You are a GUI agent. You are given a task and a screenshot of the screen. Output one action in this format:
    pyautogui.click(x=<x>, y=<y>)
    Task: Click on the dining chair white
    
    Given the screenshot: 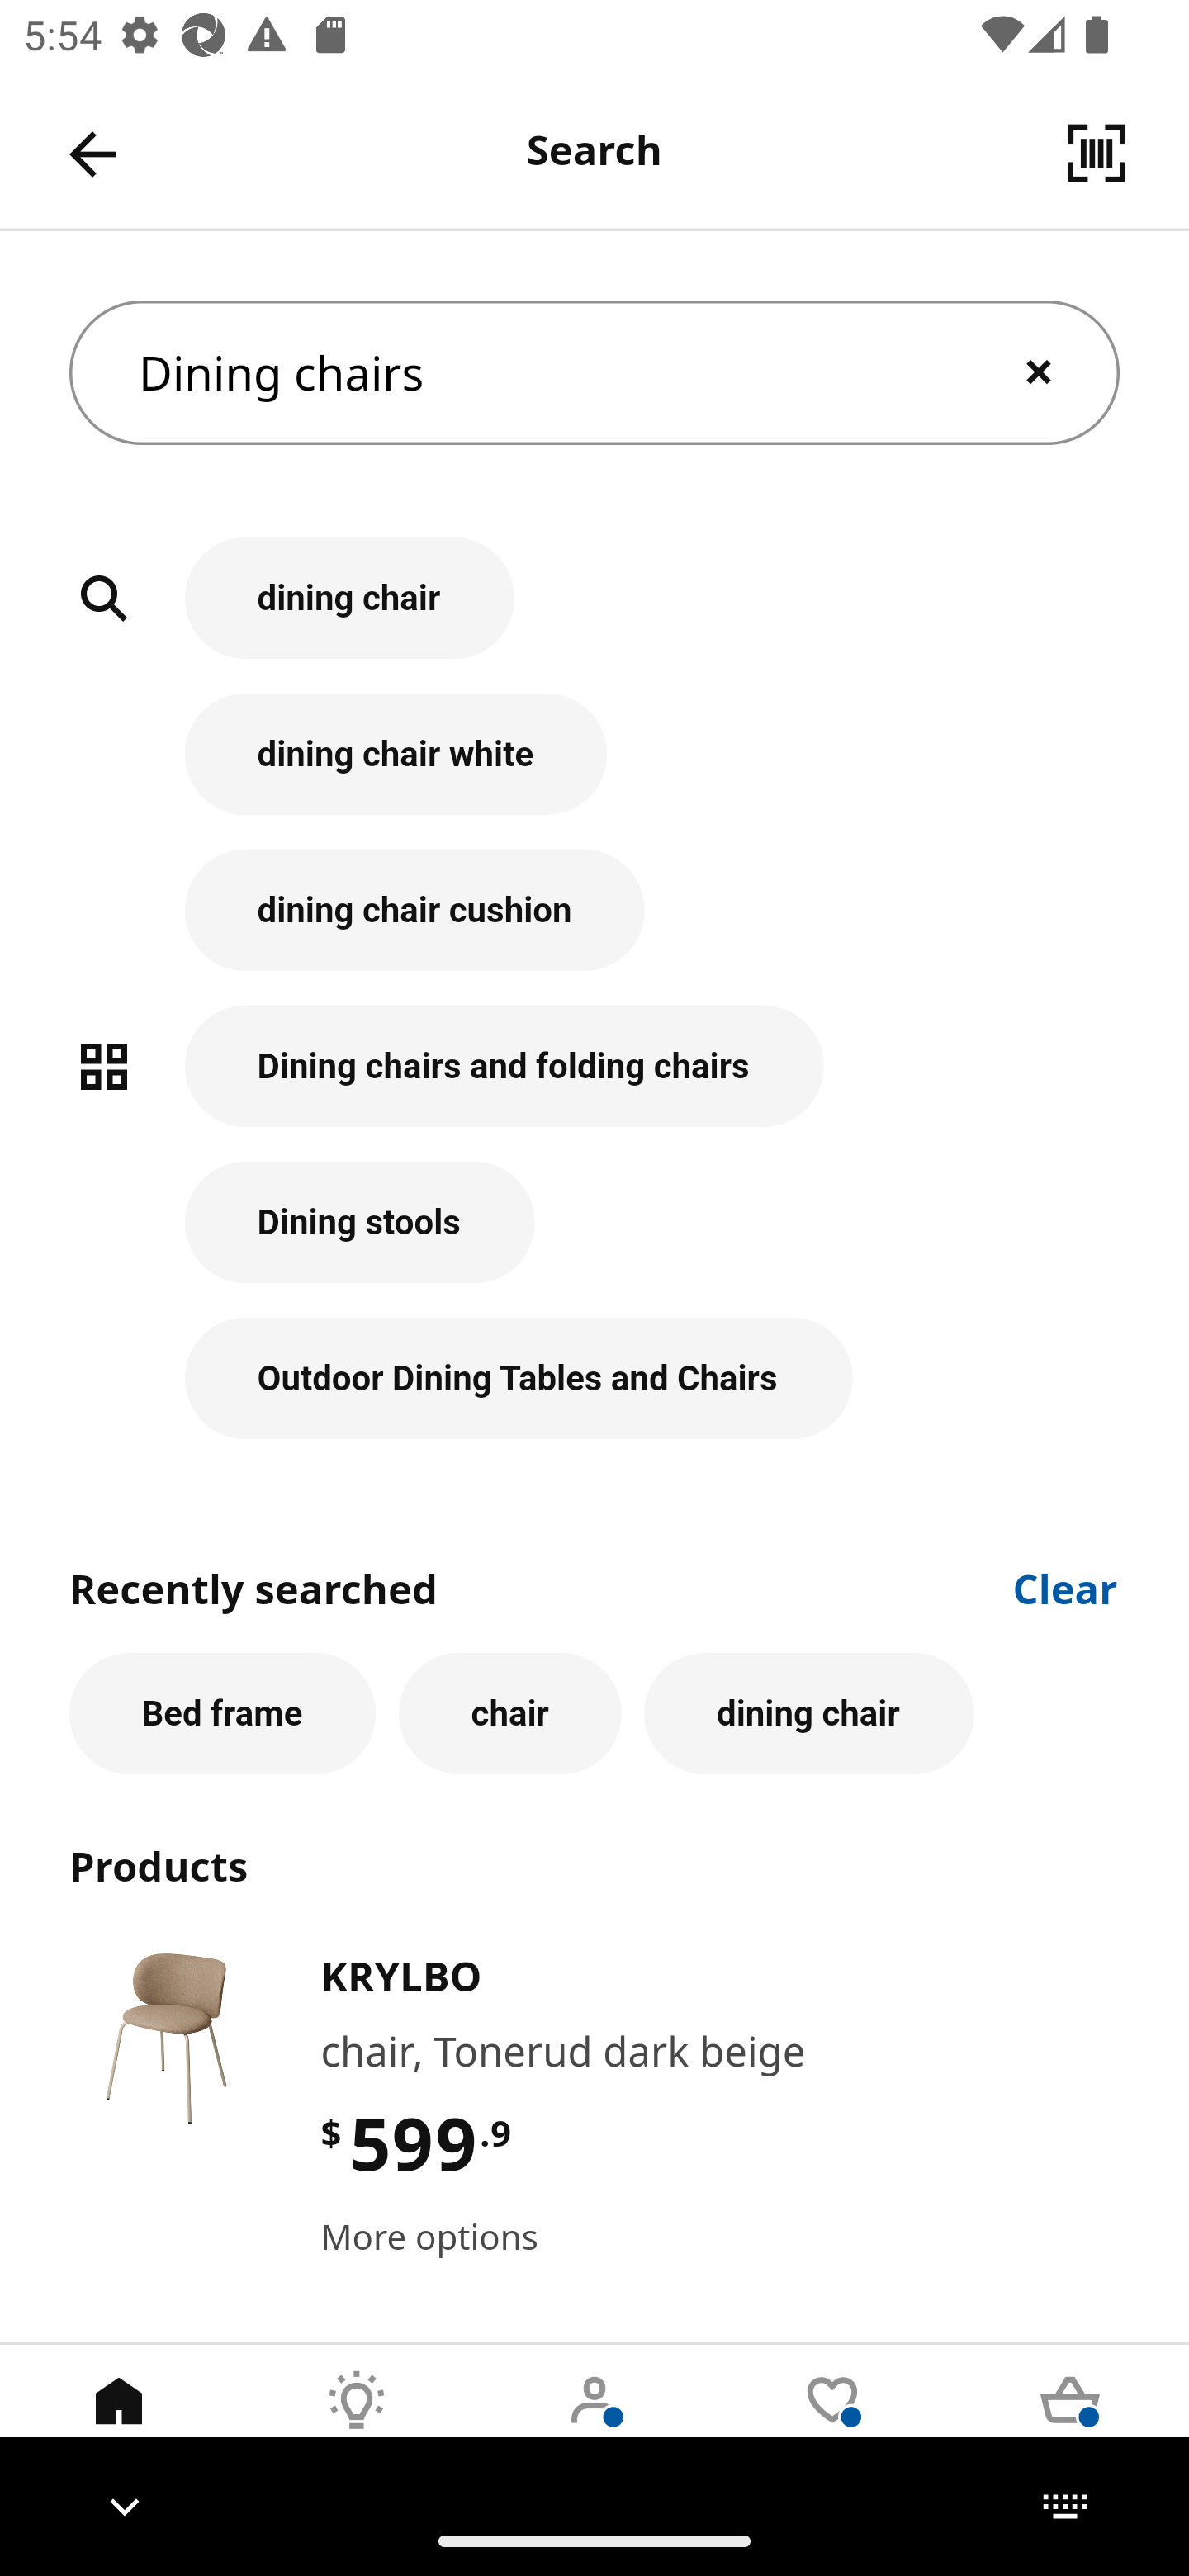 What is the action you would take?
    pyautogui.click(x=594, y=771)
    